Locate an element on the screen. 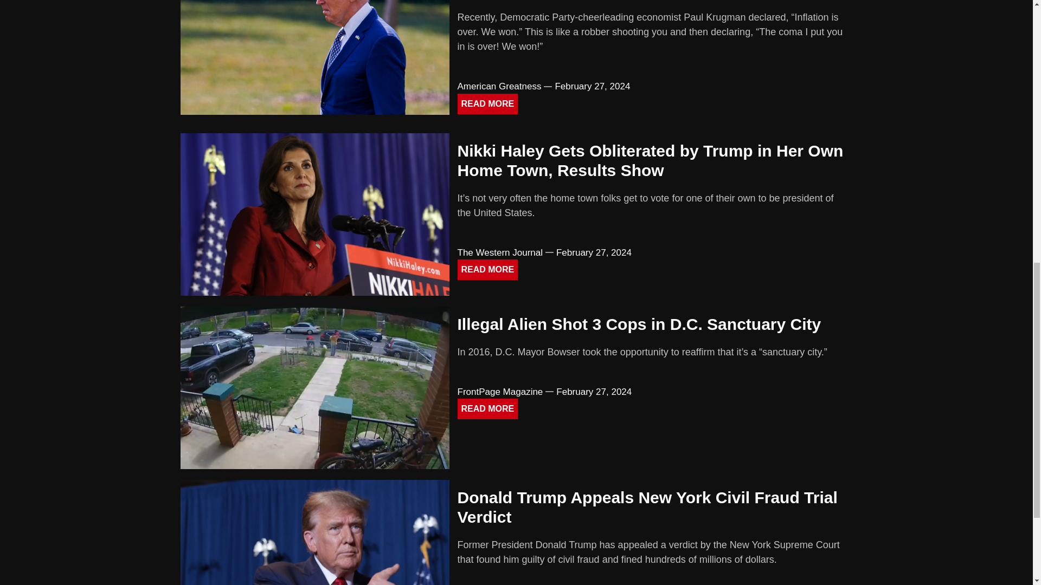 This screenshot has height=585, width=1041. February 27, 2024 is located at coordinates (594, 392).